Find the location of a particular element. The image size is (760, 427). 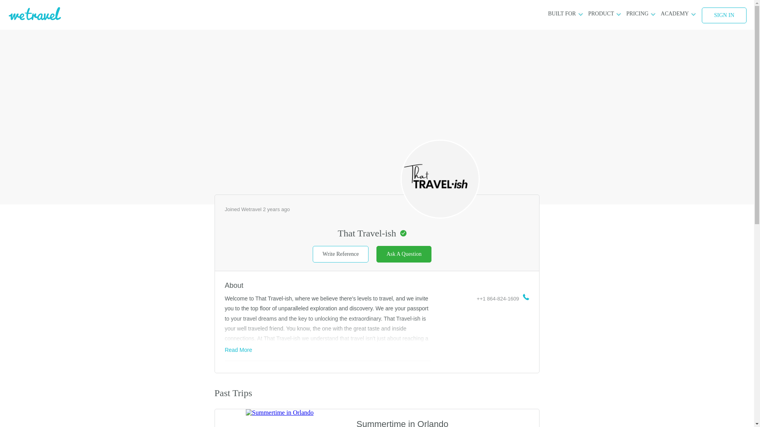

PRICING is located at coordinates (637, 13).